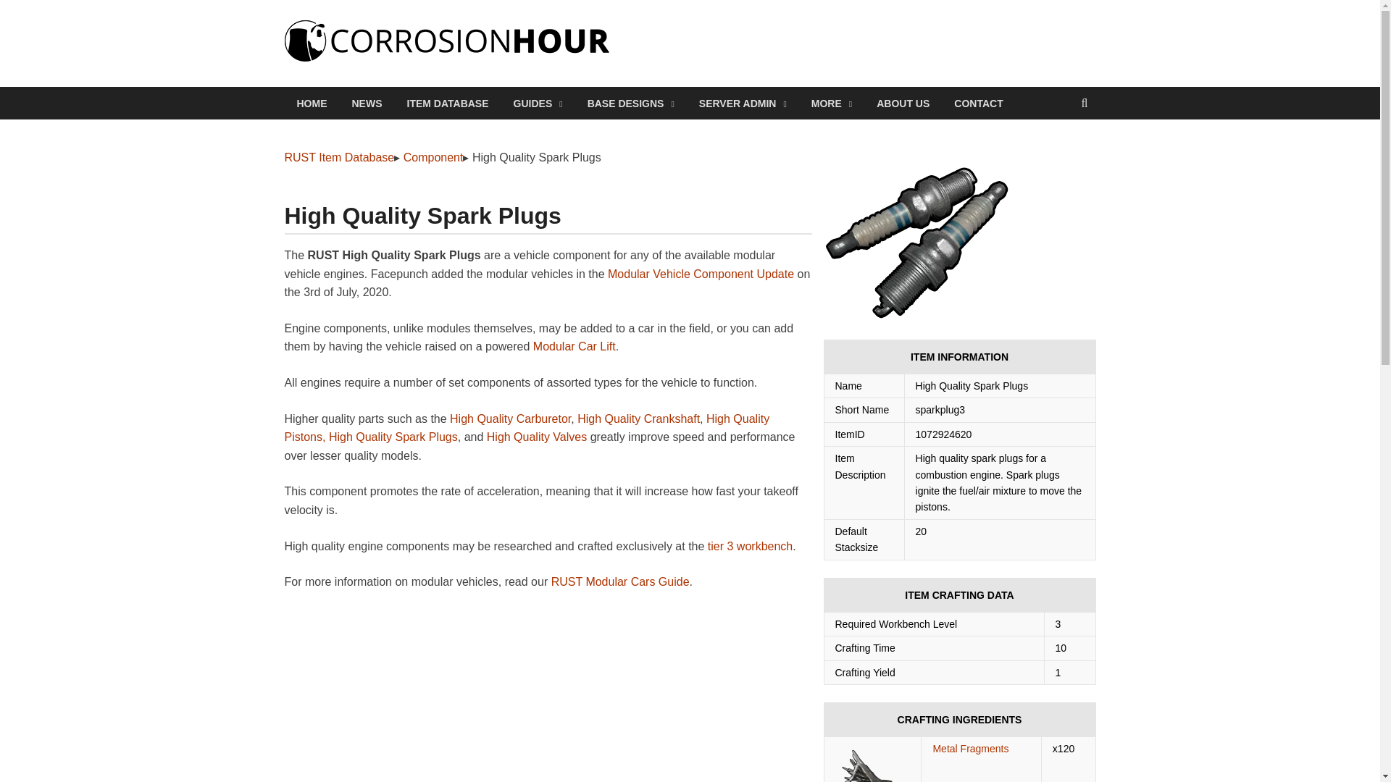  What do you see at coordinates (743, 103) in the screenshot?
I see `SERVER ADMIN` at bounding box center [743, 103].